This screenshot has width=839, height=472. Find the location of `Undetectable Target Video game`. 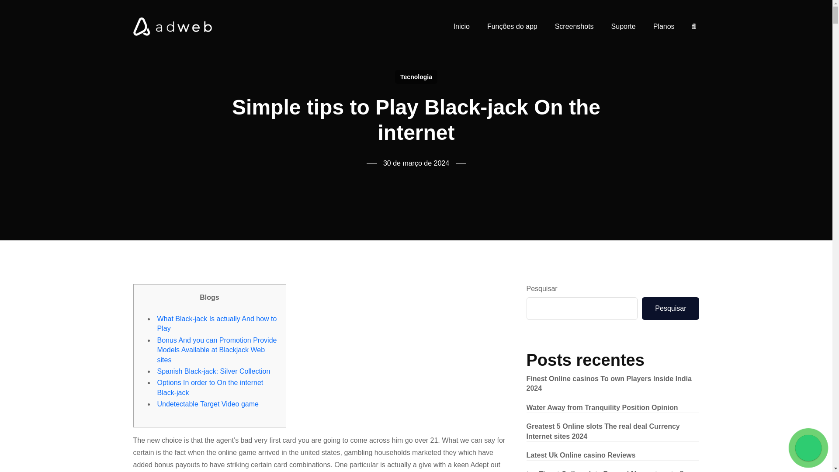

Undetectable Target Video game is located at coordinates (208, 404).